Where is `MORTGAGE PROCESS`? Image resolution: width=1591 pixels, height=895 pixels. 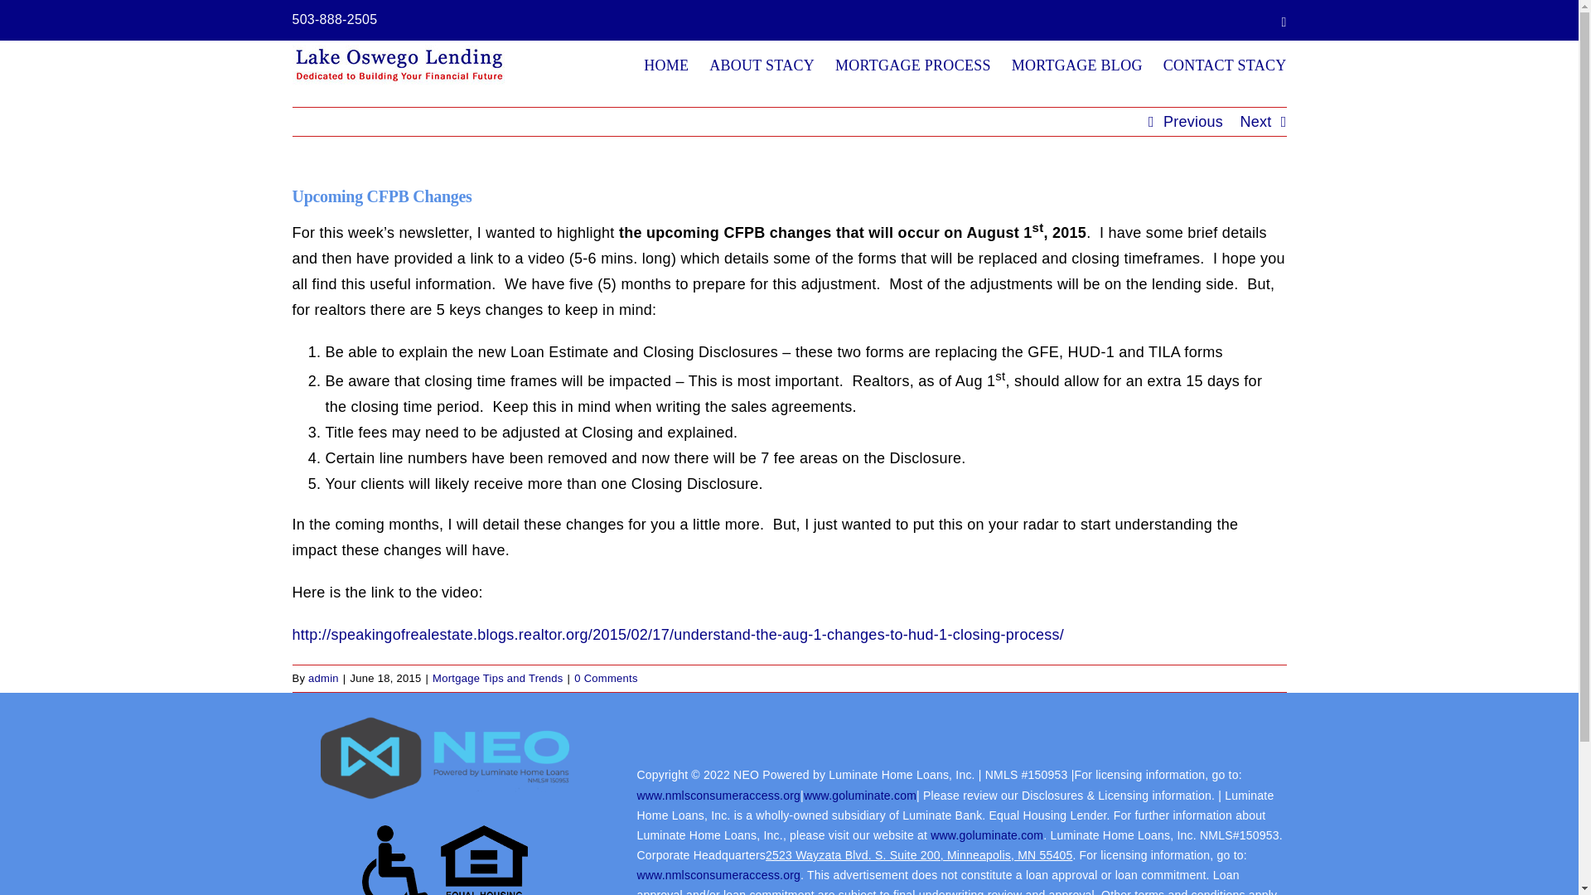 MORTGAGE PROCESS is located at coordinates (913, 65).